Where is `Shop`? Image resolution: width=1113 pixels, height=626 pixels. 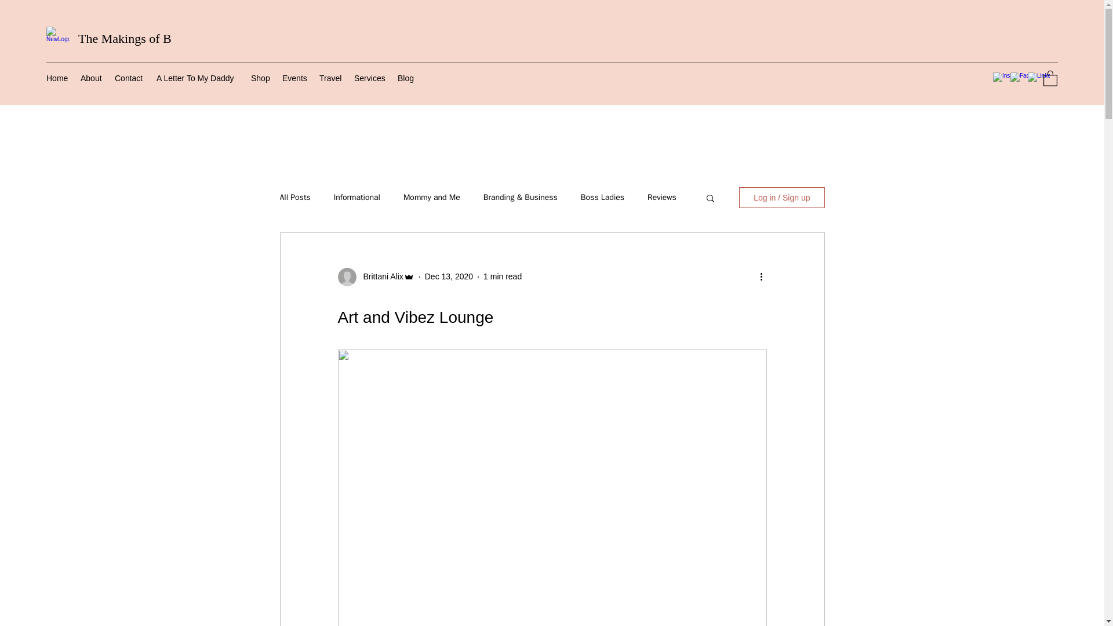 Shop is located at coordinates (260, 78).